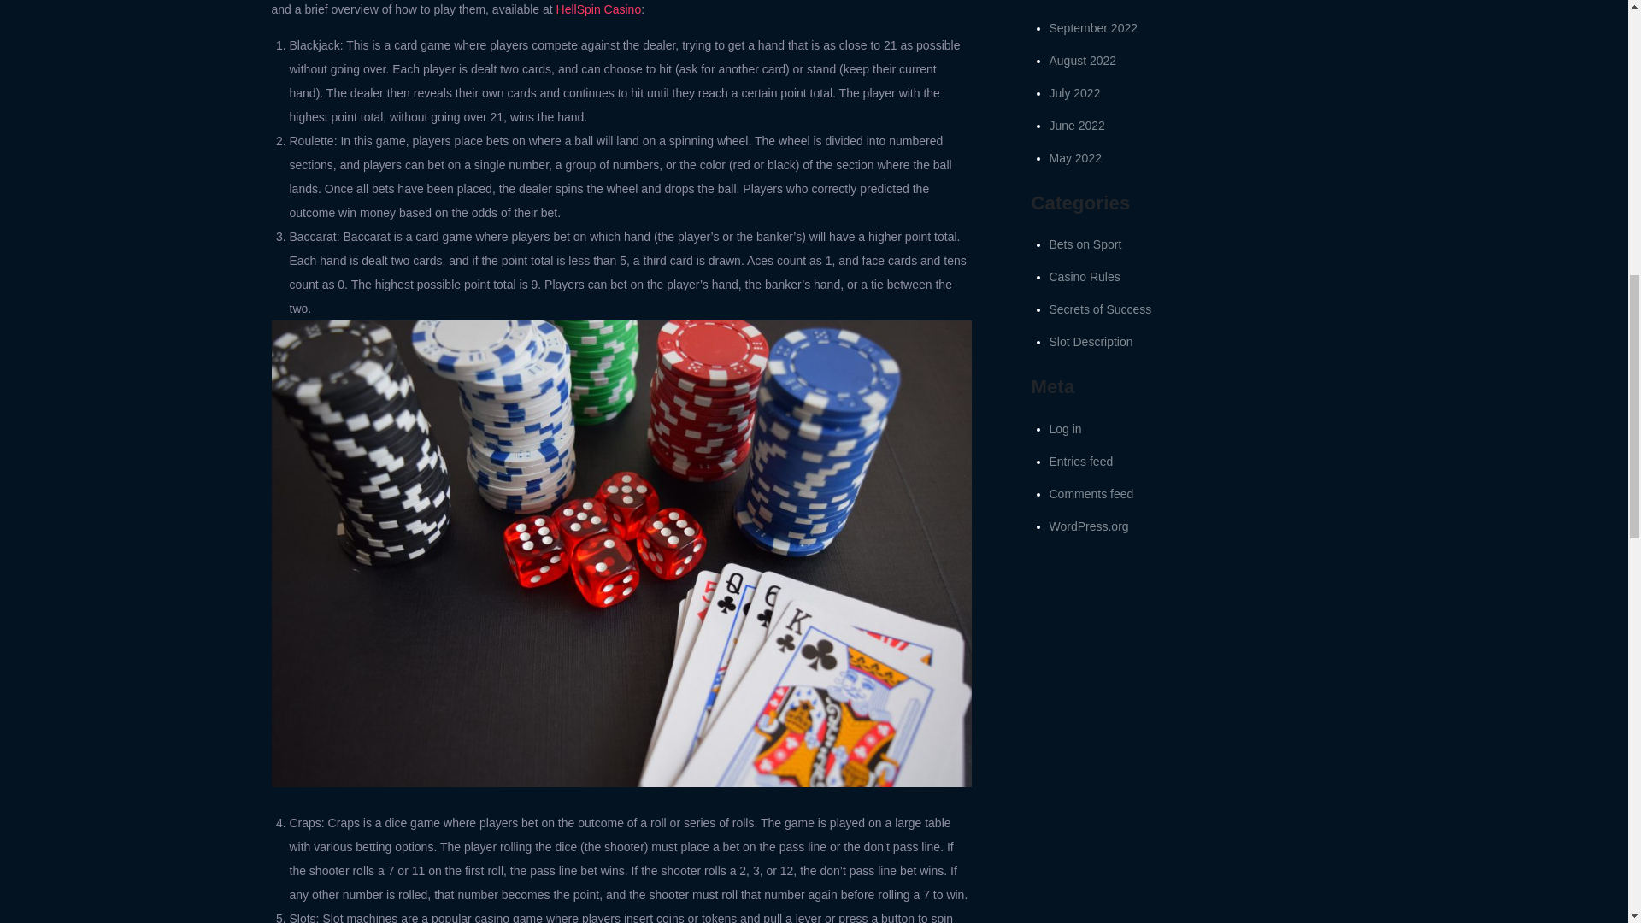  I want to click on Slot Description, so click(1091, 342).